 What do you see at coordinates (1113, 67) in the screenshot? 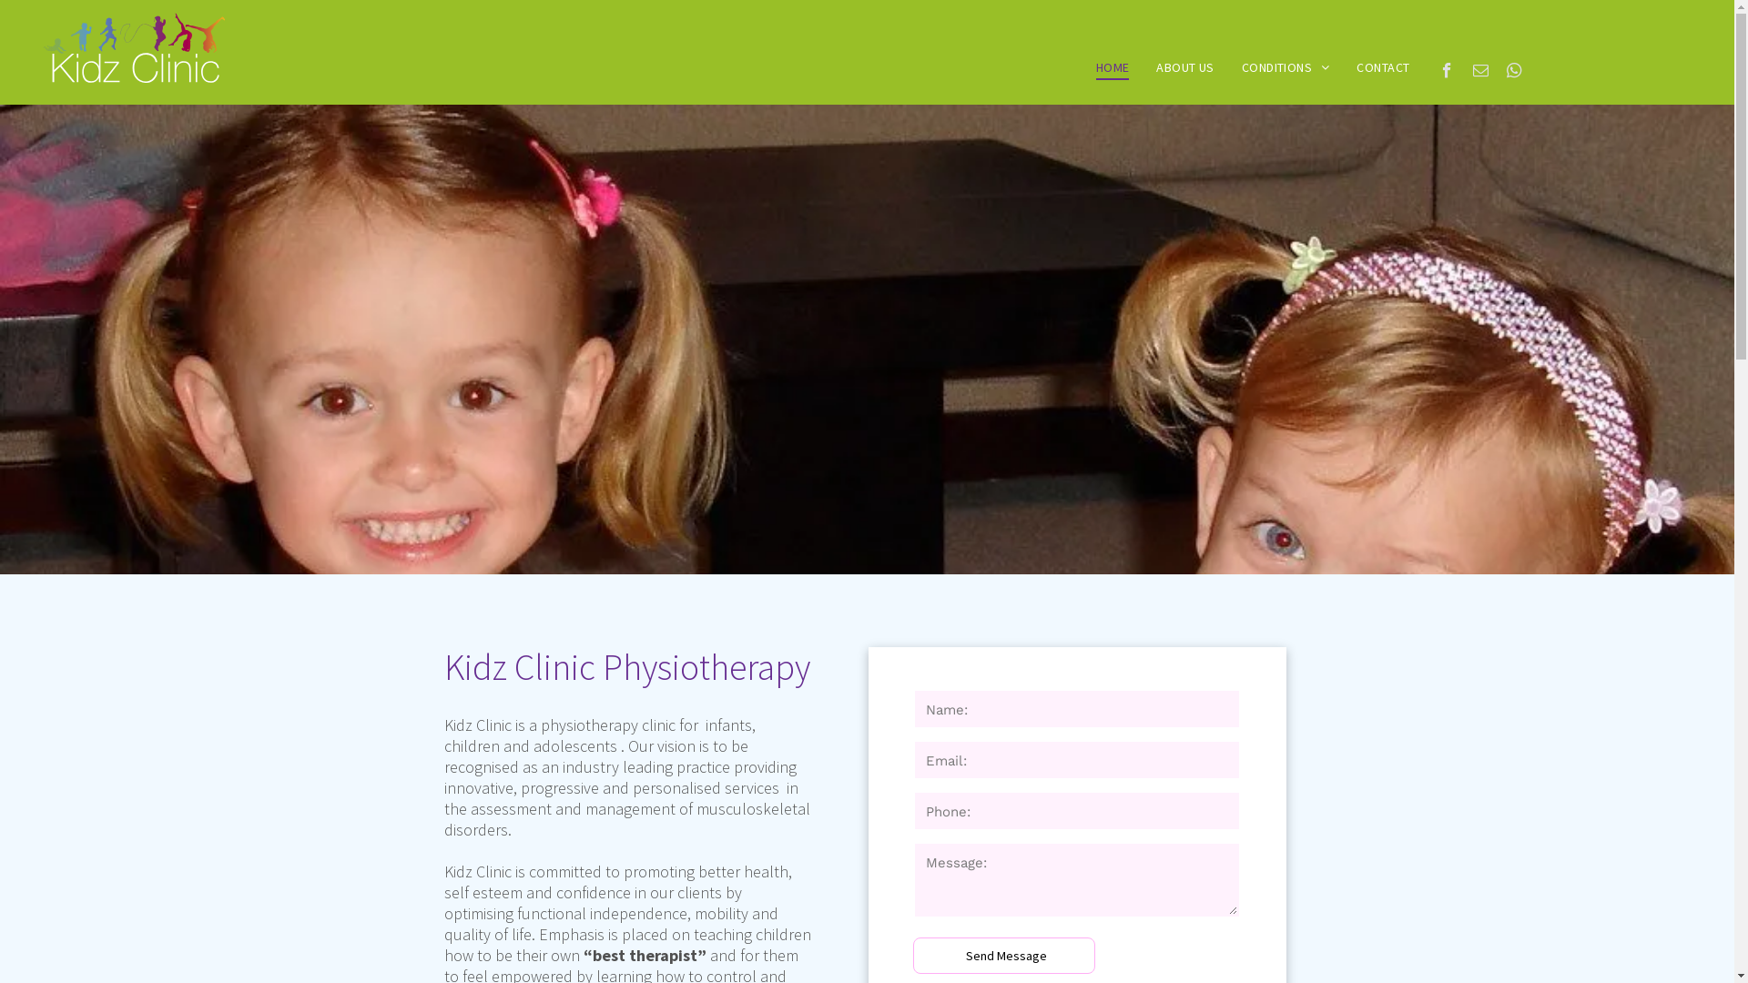
I see `HOME` at bounding box center [1113, 67].